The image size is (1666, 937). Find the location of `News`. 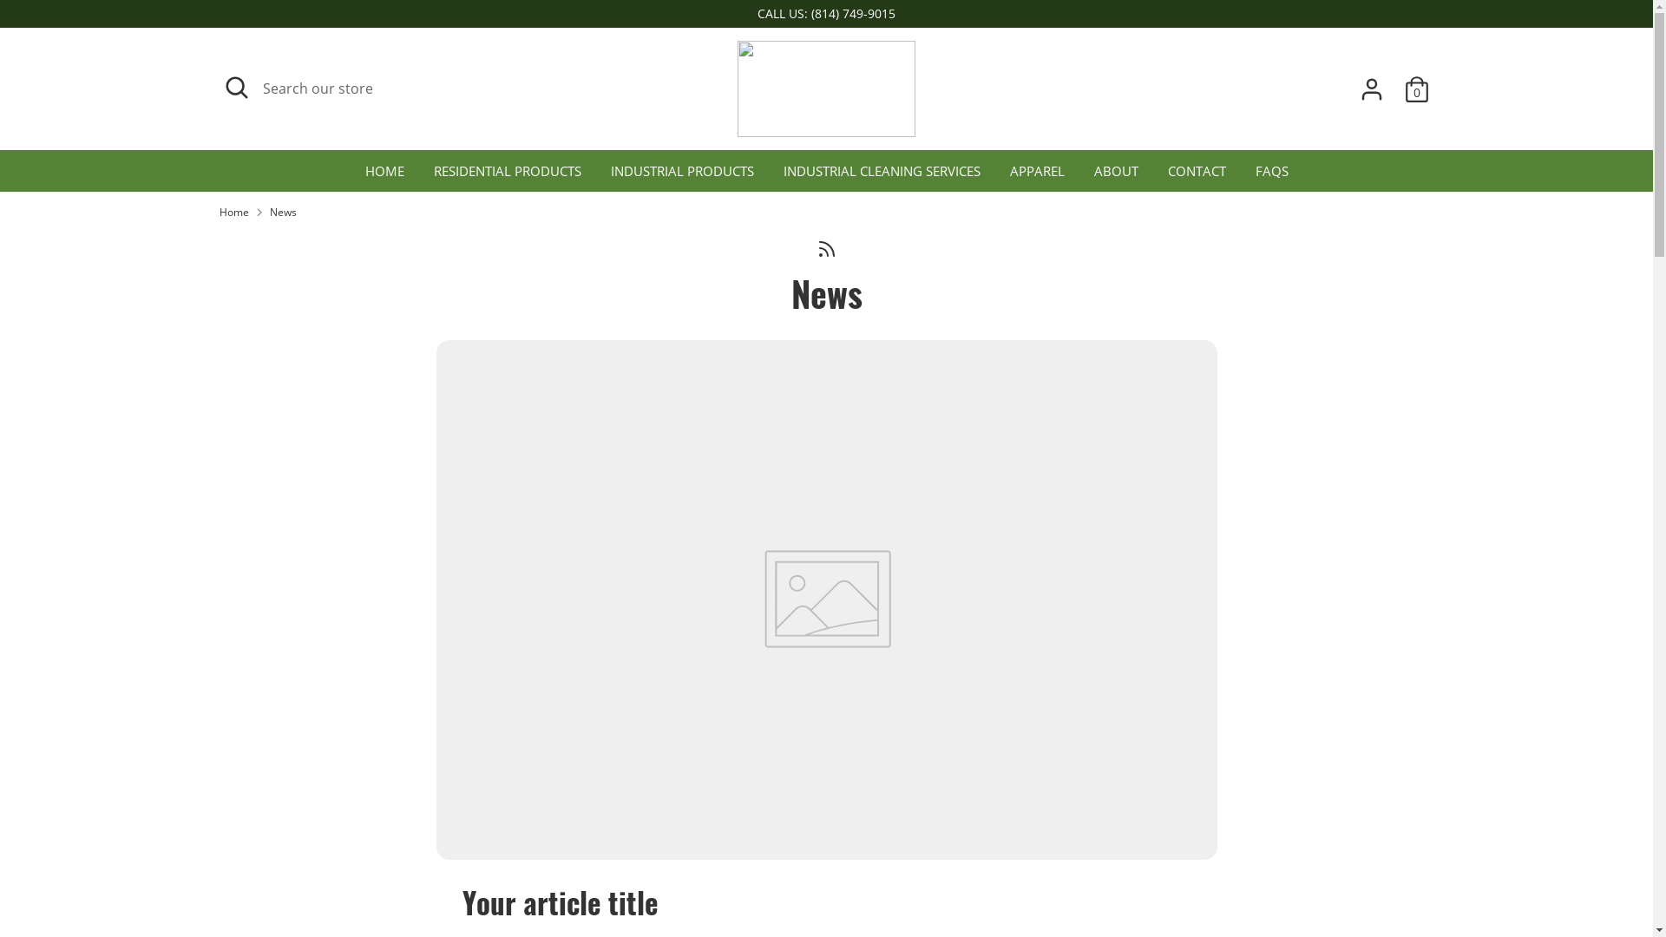

News is located at coordinates (827, 293).